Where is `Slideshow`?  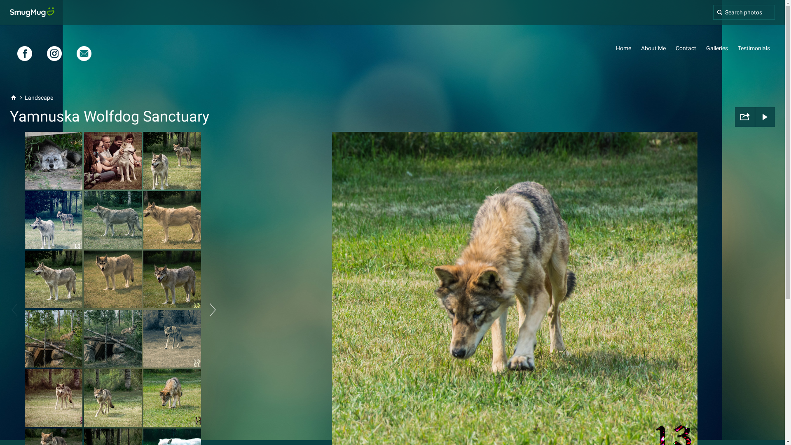
Slideshow is located at coordinates (765, 117).